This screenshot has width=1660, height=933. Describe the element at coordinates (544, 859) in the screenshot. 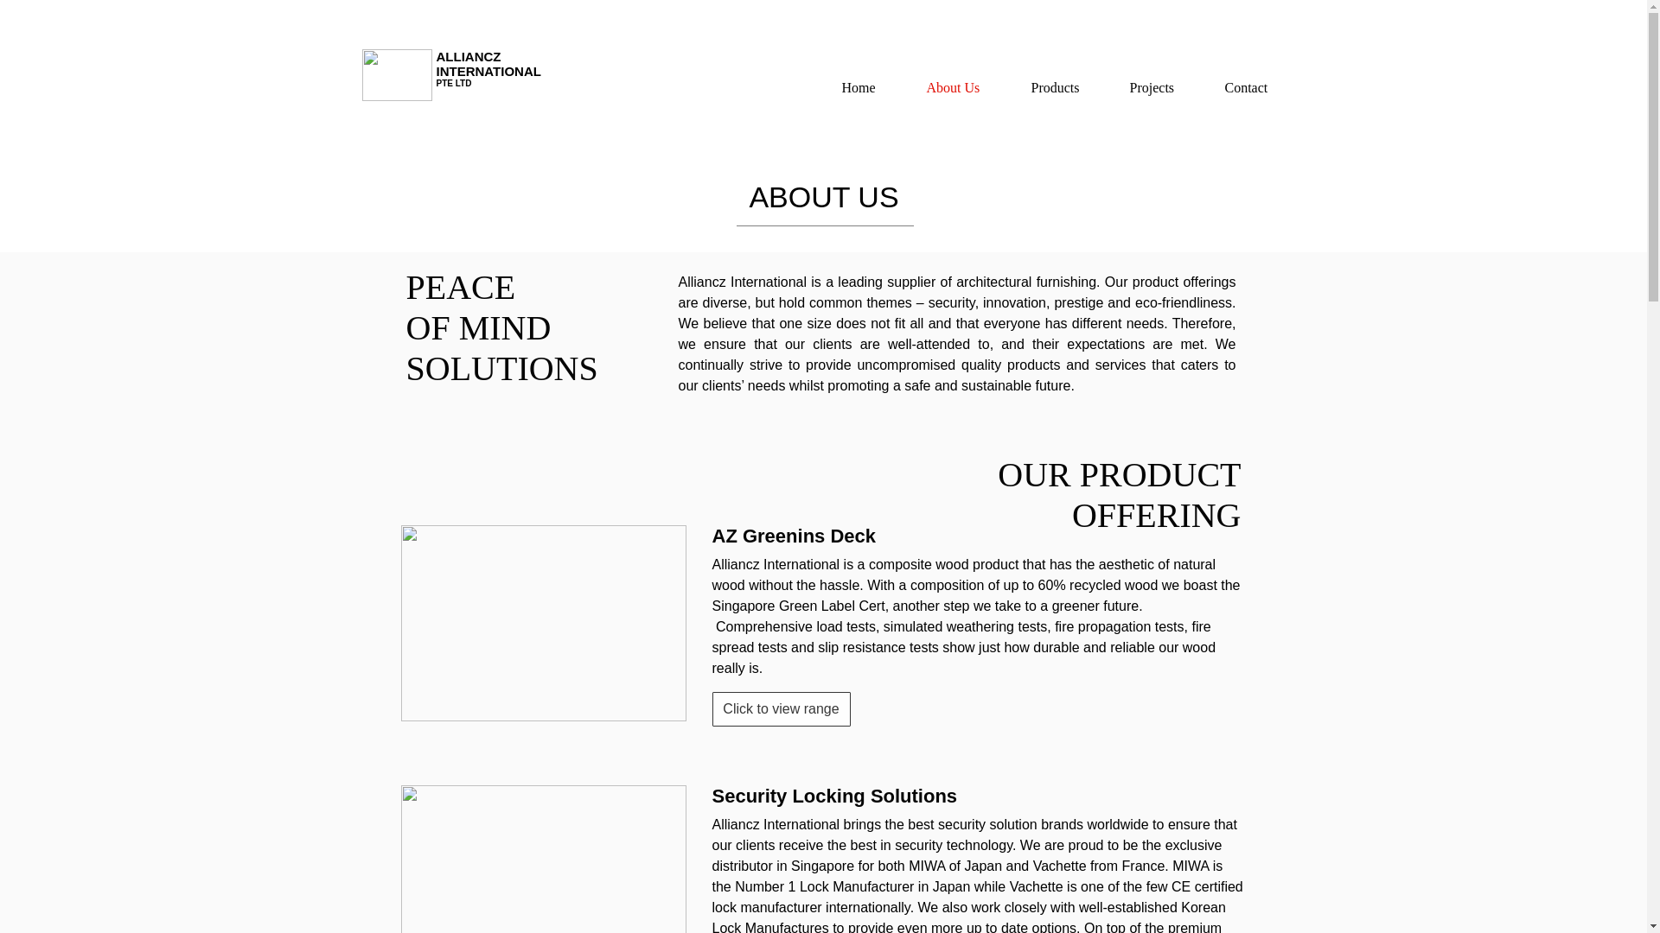

I see `Security Locking ironmongery` at that location.